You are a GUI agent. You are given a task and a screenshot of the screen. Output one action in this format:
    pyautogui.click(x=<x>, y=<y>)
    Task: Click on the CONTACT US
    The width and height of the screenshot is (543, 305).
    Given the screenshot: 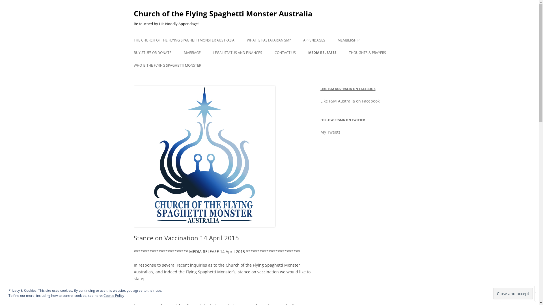 What is the action you would take?
    pyautogui.click(x=285, y=53)
    